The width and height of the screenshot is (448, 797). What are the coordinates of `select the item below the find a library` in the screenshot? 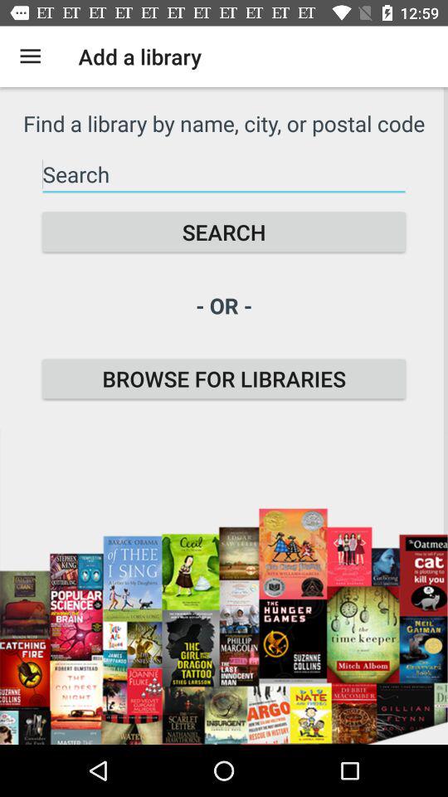 It's located at (224, 174).